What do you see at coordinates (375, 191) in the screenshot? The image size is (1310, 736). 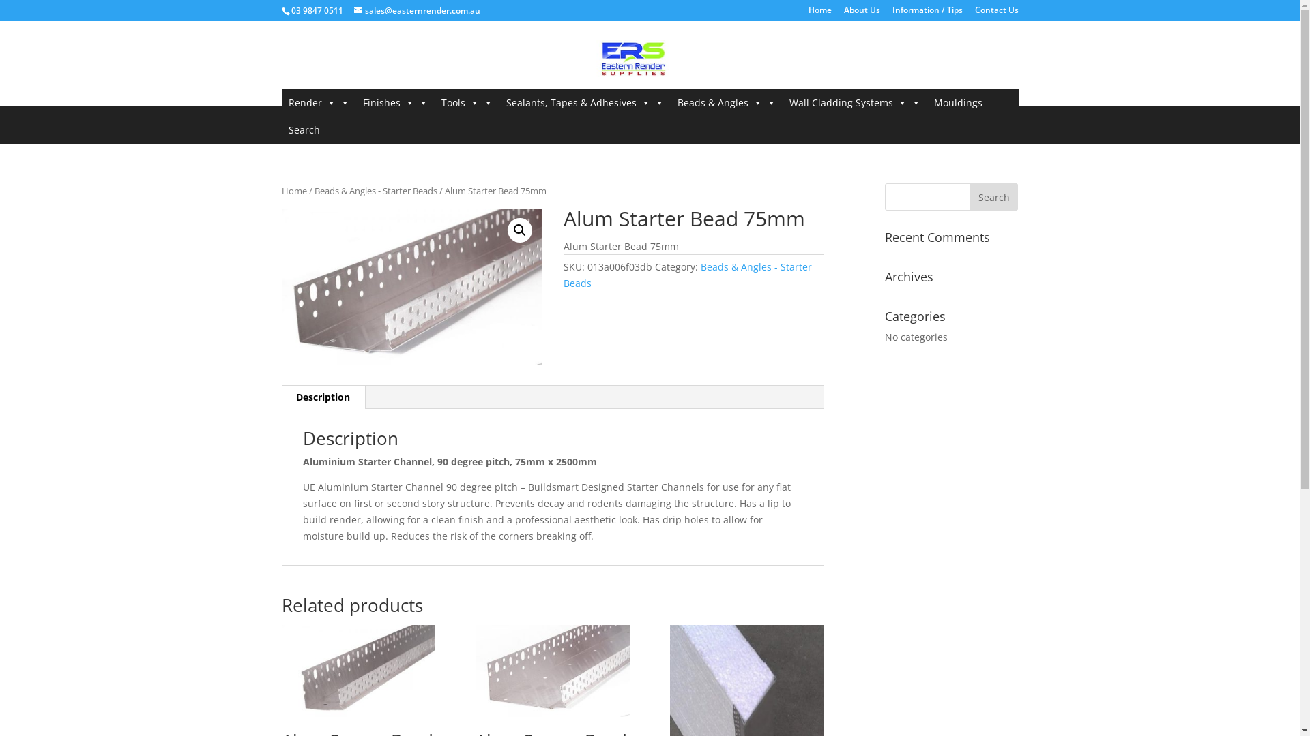 I see `Beads & Angles - Starter Beads` at bounding box center [375, 191].